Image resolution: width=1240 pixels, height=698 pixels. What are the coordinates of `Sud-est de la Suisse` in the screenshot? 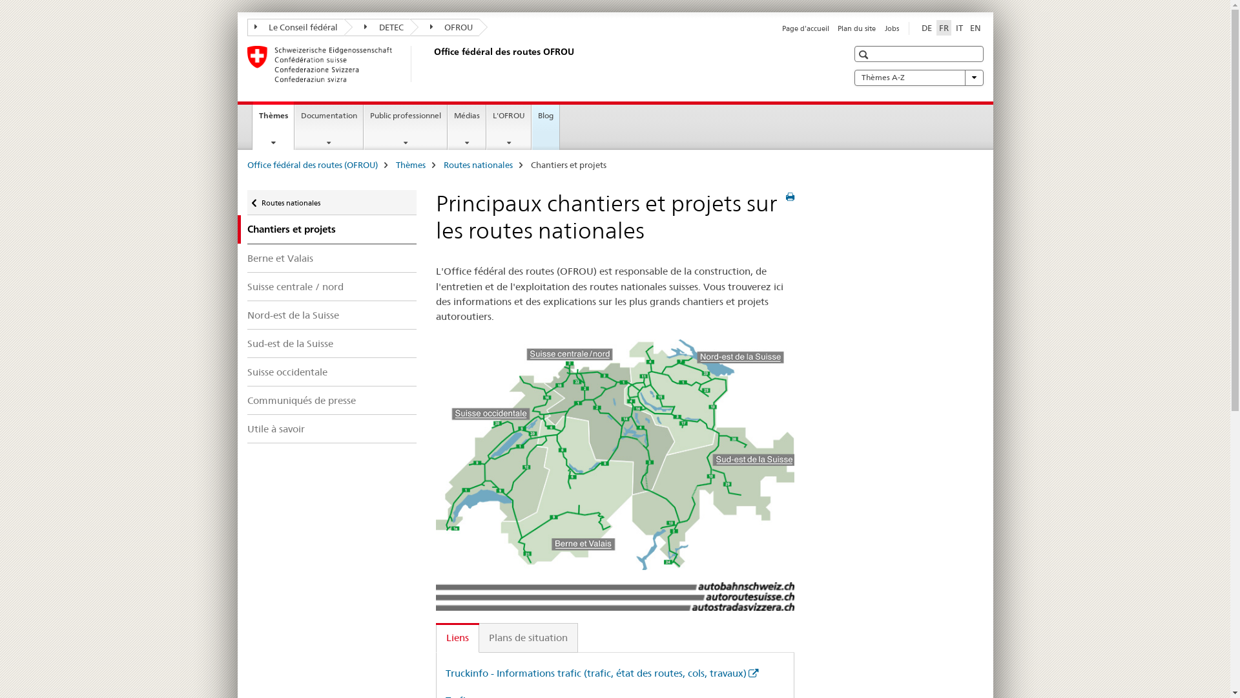 It's located at (332, 344).